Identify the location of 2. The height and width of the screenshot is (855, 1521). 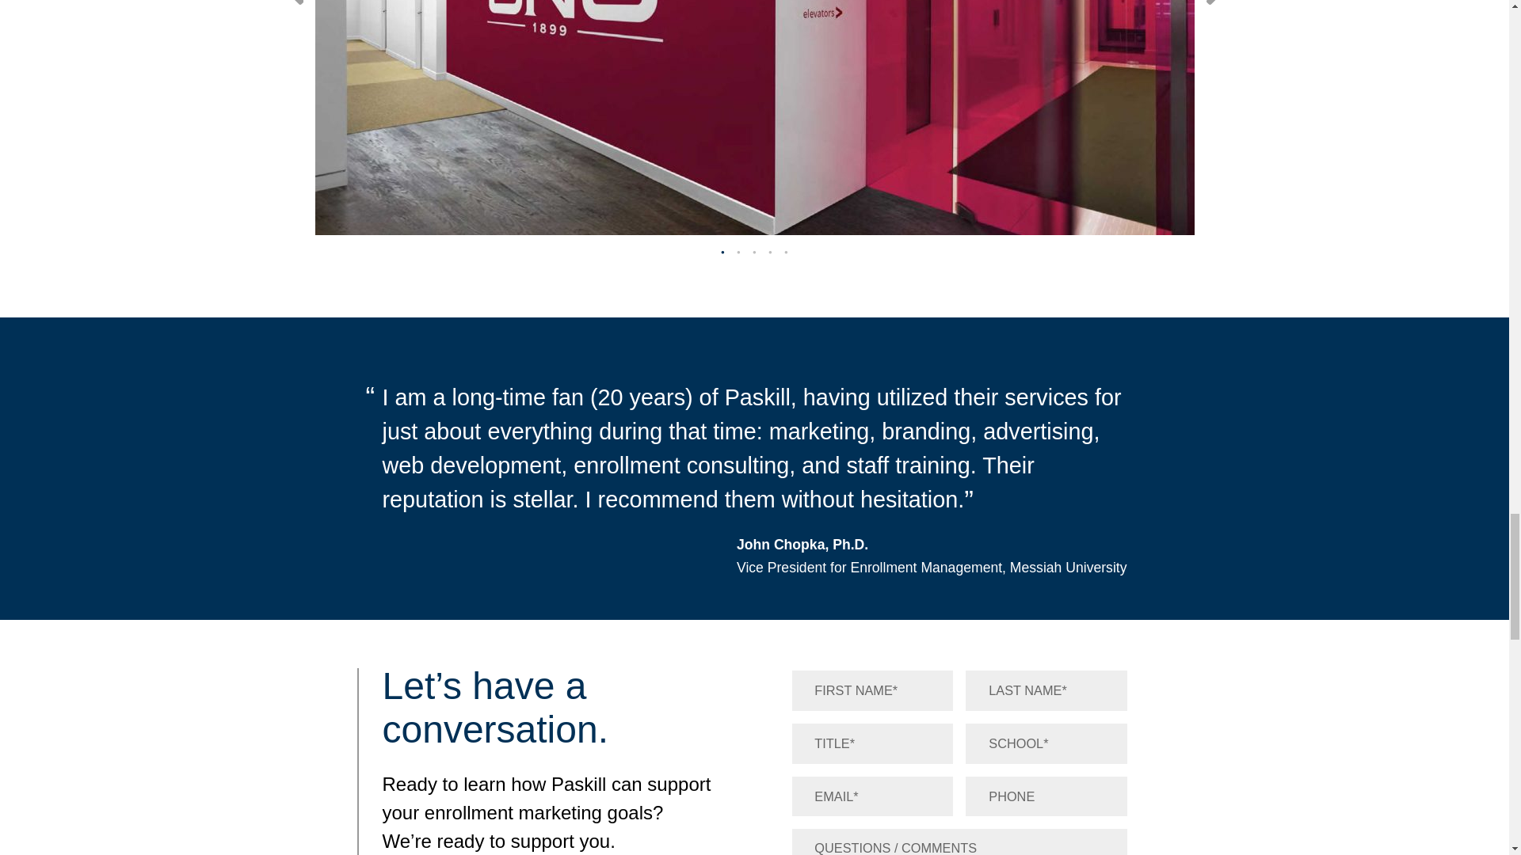
(738, 252).